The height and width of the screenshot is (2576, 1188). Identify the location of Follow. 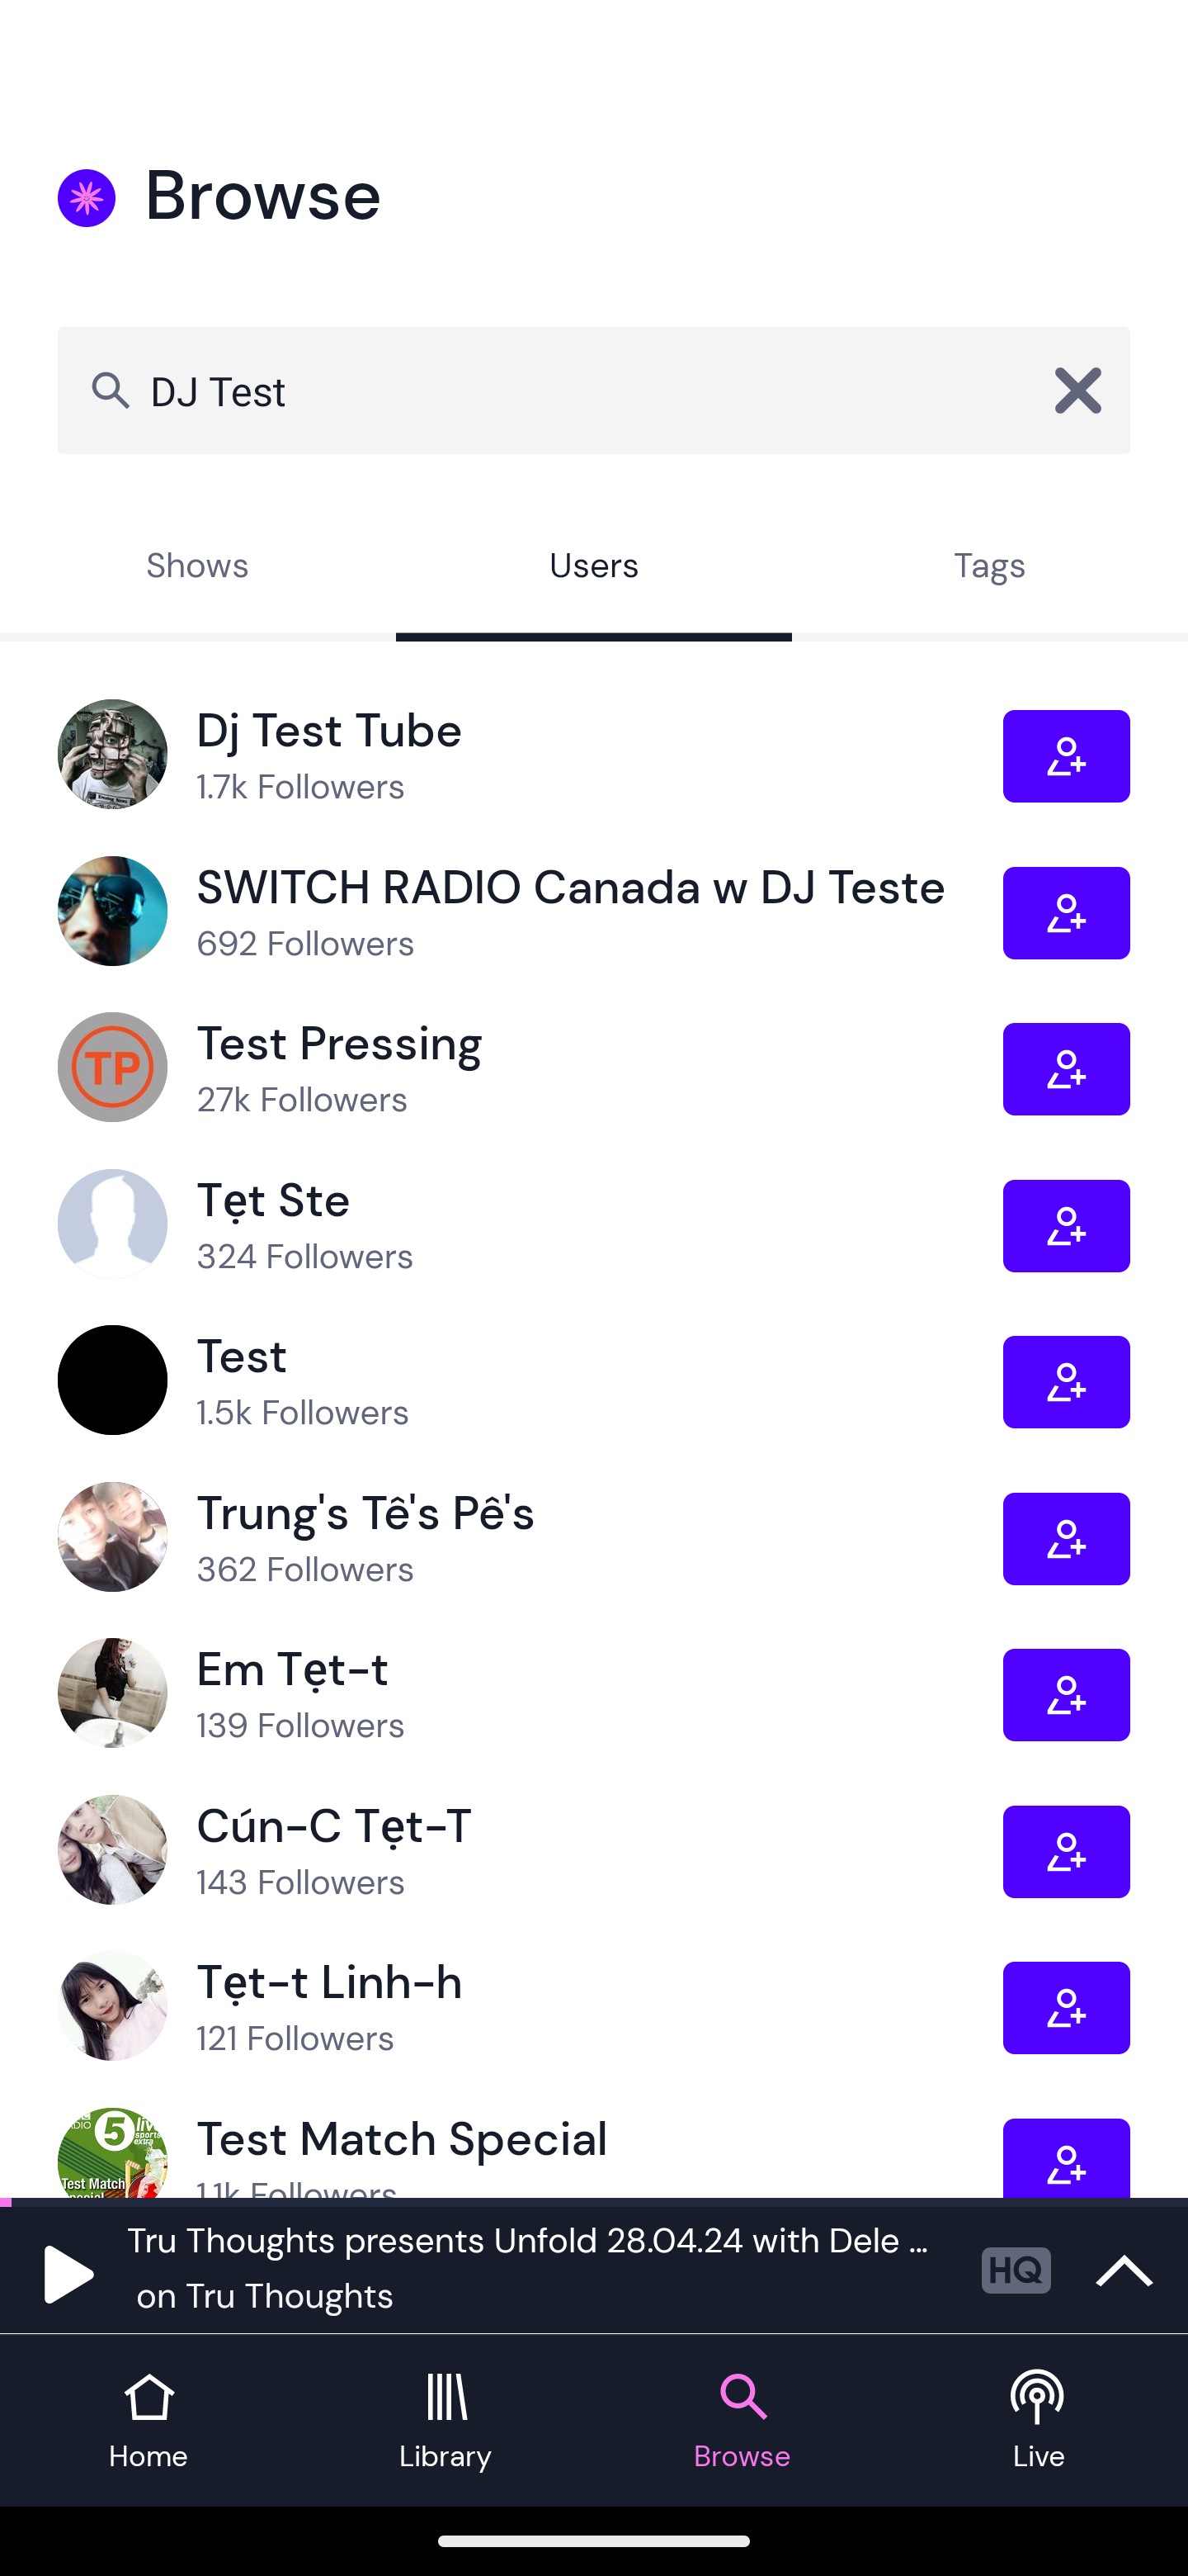
(1066, 913).